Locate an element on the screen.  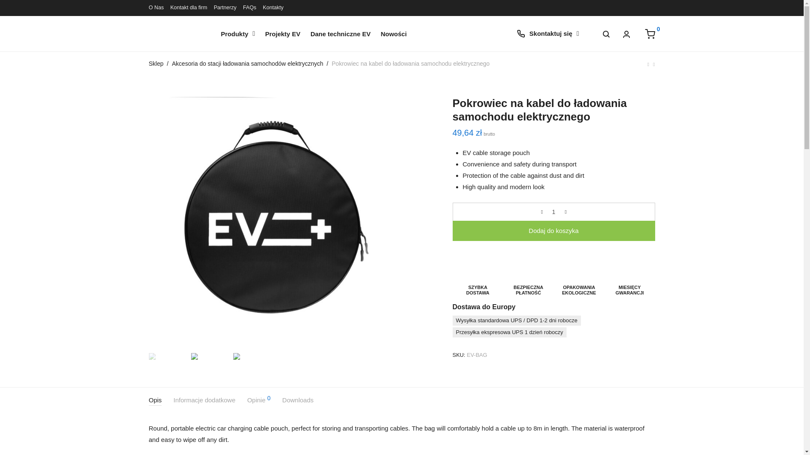
Produkty is located at coordinates (238, 33).